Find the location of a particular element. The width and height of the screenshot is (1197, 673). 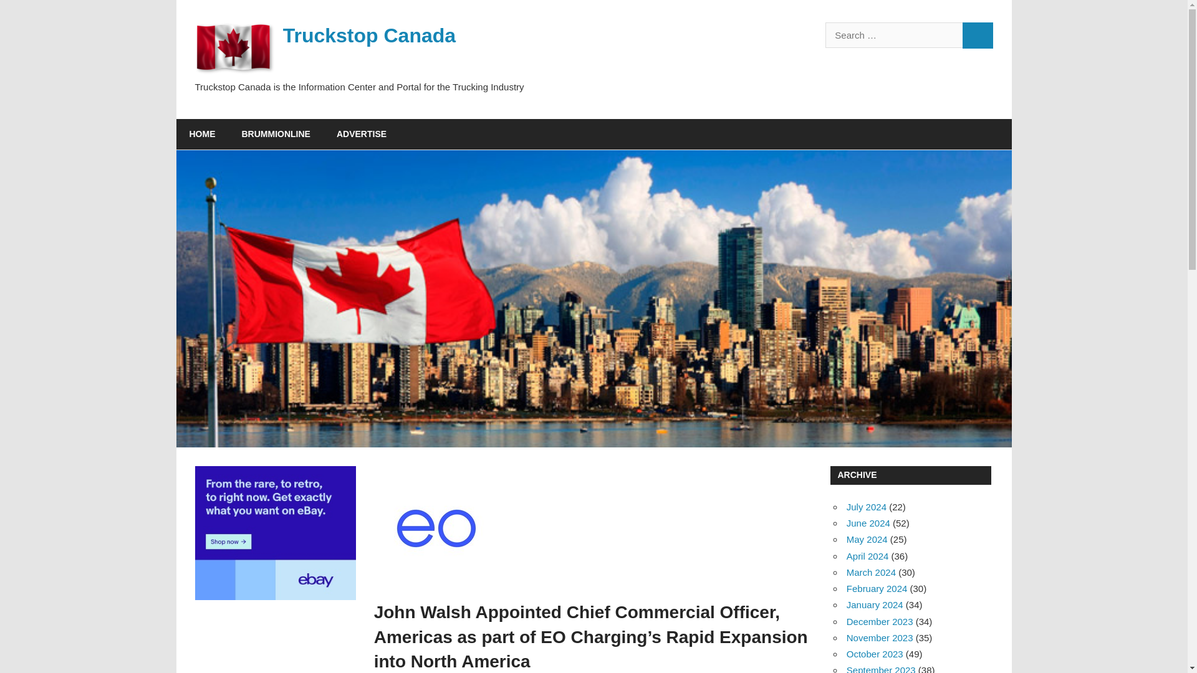

Truckstop Canada is located at coordinates (369, 35).